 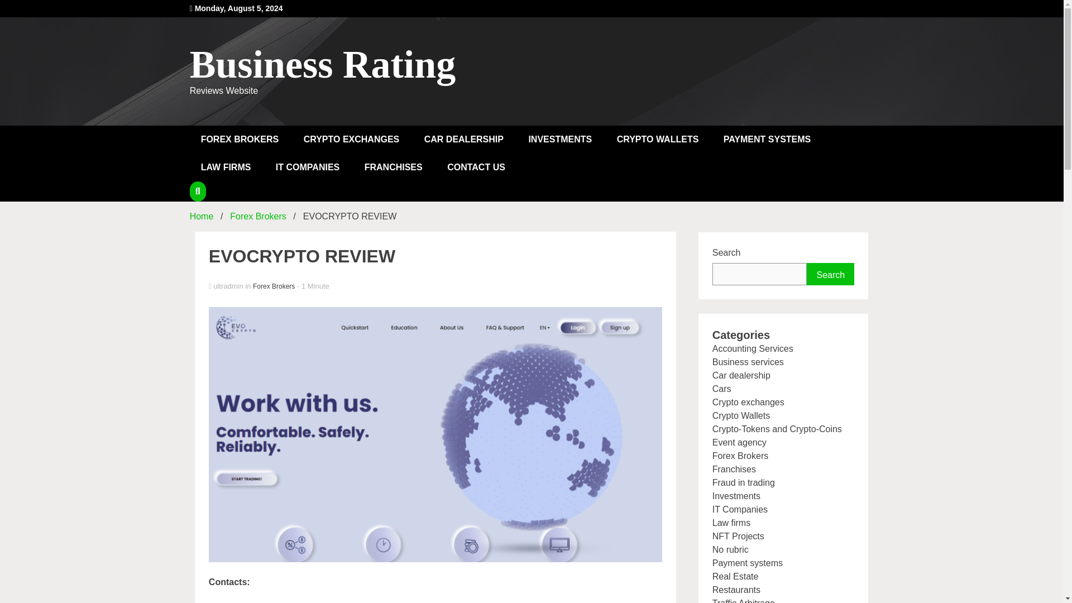 I want to click on Forex Brokers, so click(x=258, y=217).